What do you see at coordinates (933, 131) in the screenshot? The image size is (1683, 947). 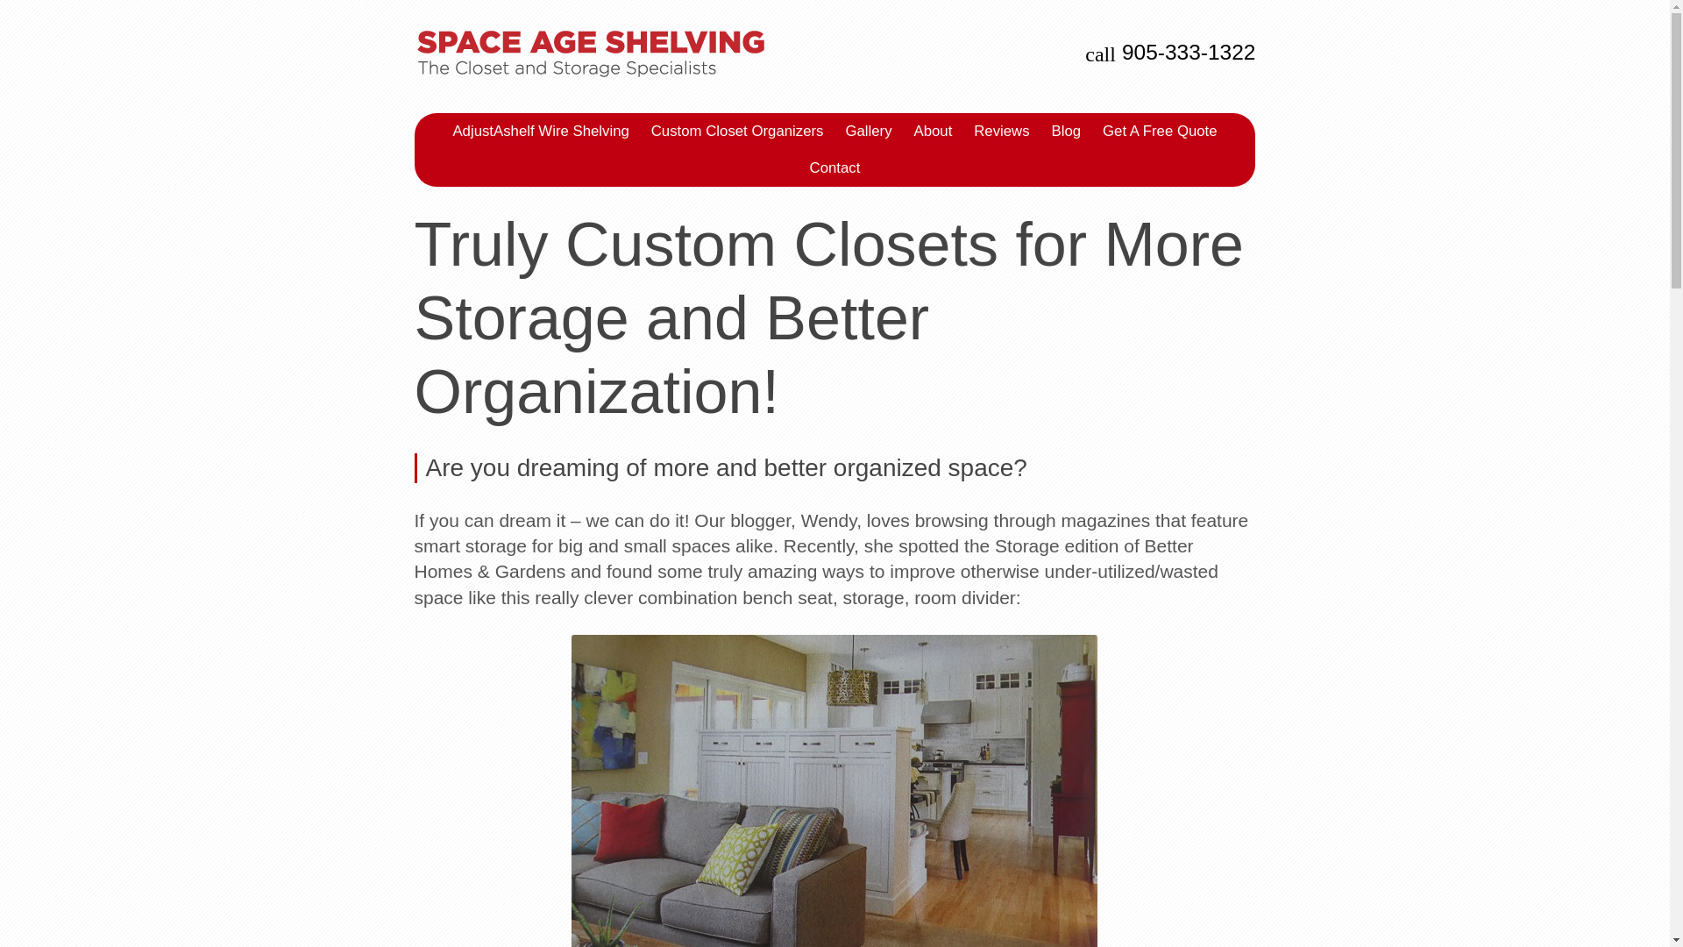 I see `About` at bounding box center [933, 131].